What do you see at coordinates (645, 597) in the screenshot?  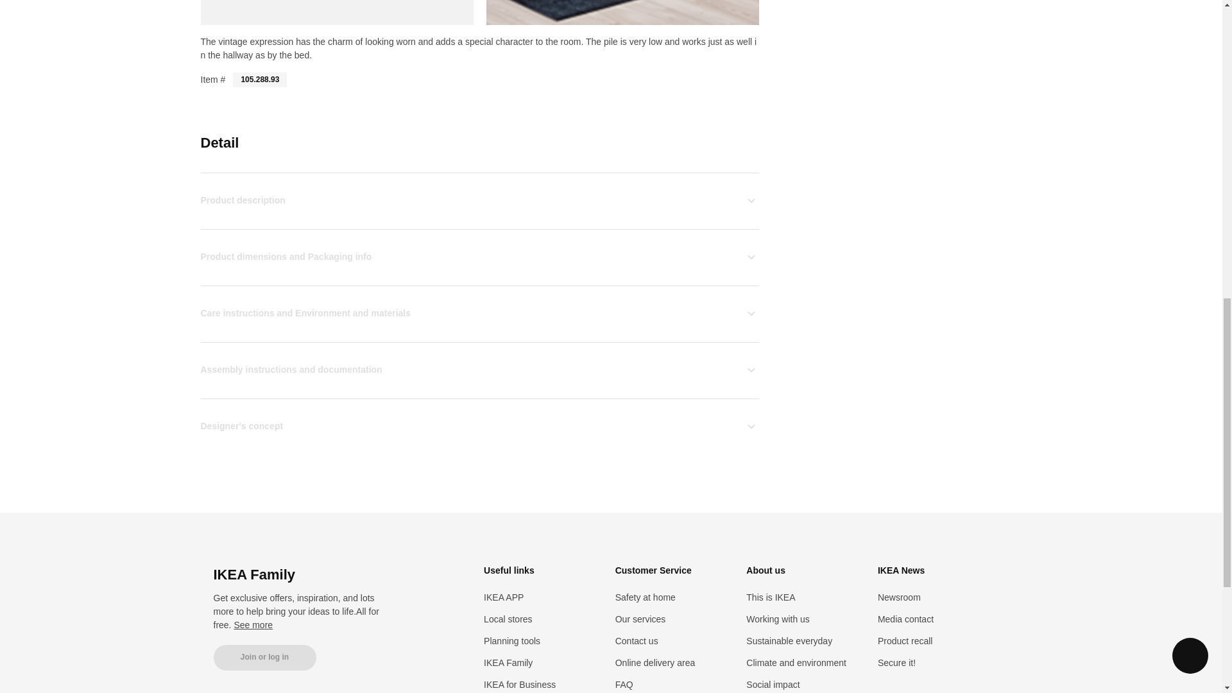 I see `Safety at home` at bounding box center [645, 597].